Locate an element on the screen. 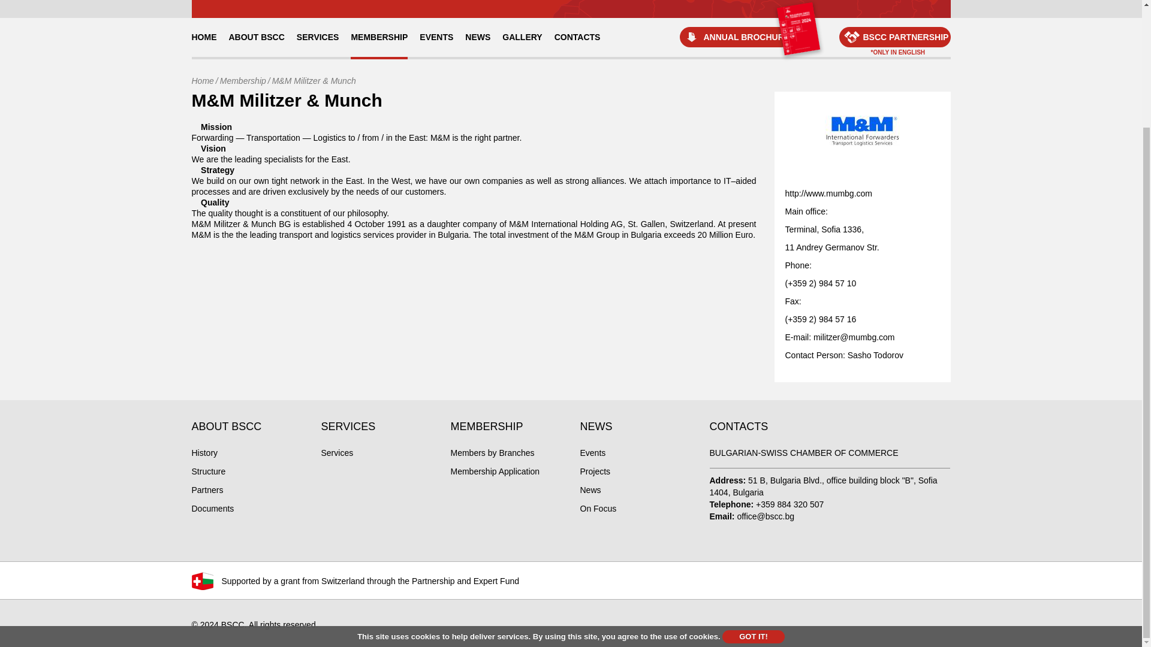 Image resolution: width=1151 pixels, height=647 pixels. News is located at coordinates (590, 490).